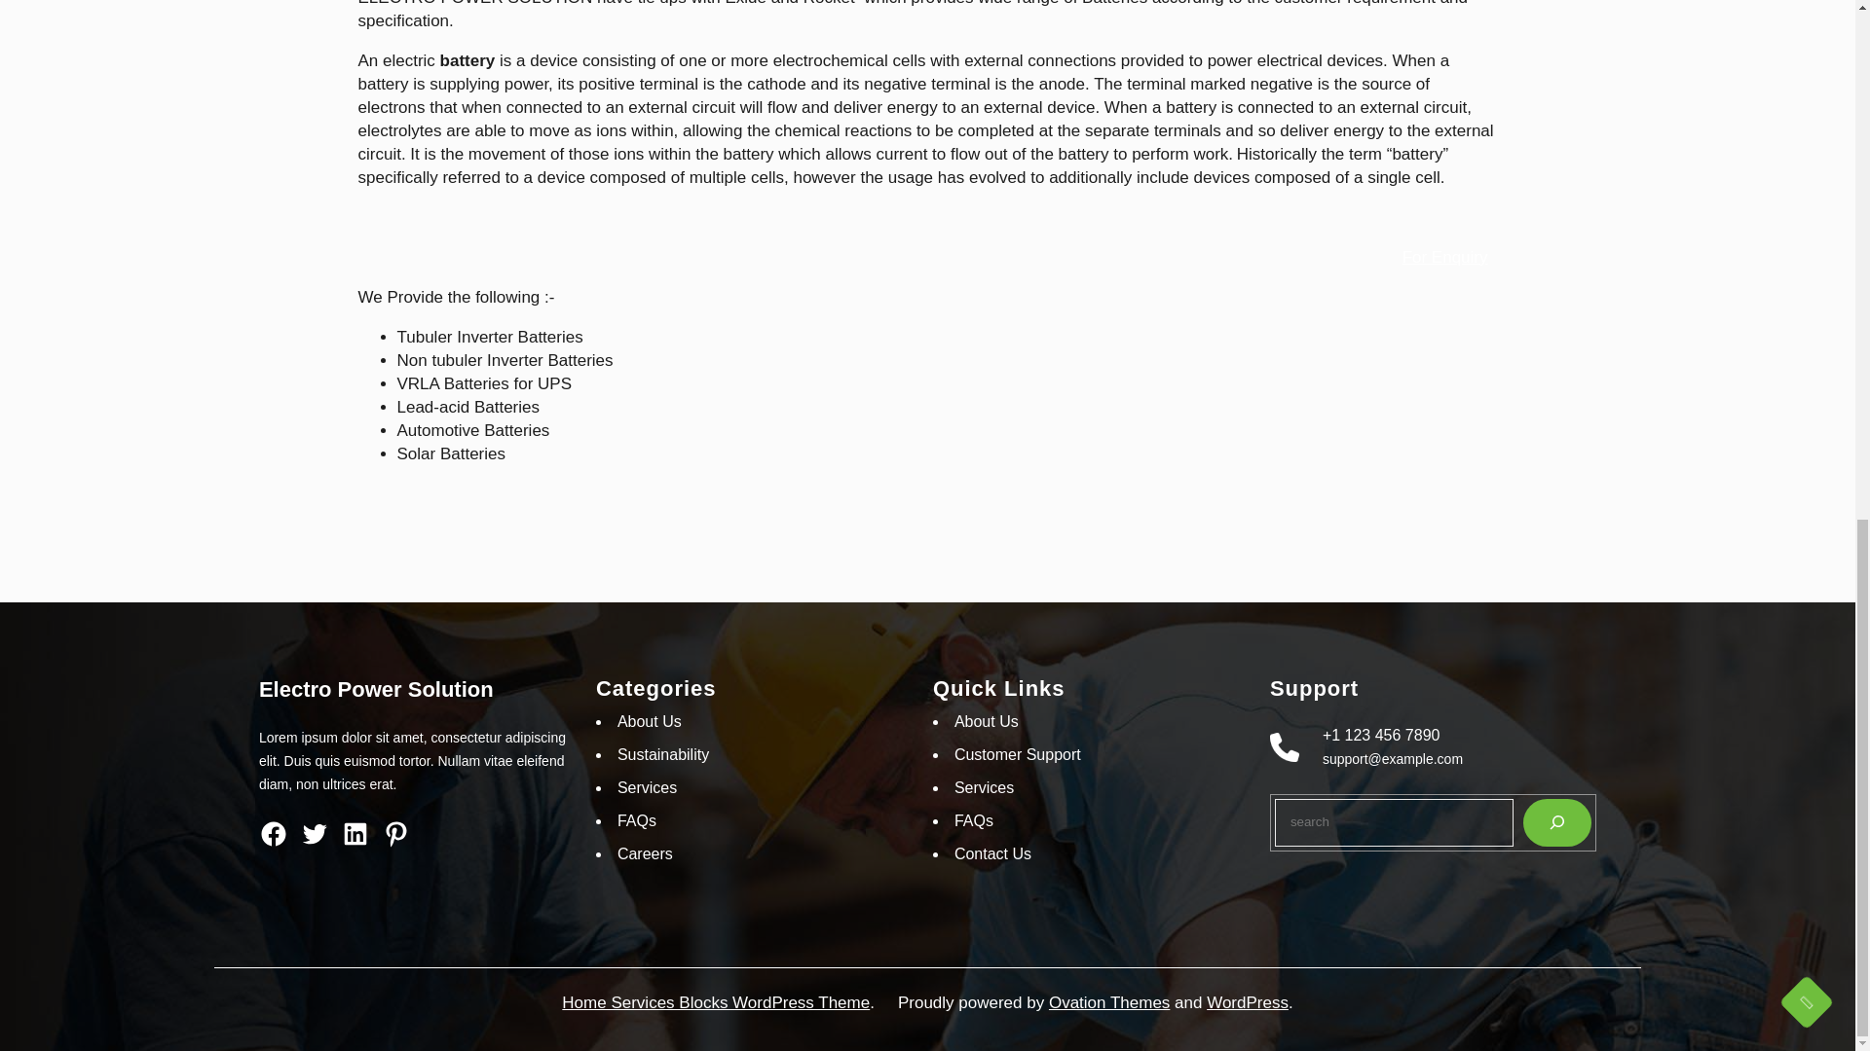 The image size is (1870, 1051). I want to click on Ovation Themes, so click(1109, 1002).